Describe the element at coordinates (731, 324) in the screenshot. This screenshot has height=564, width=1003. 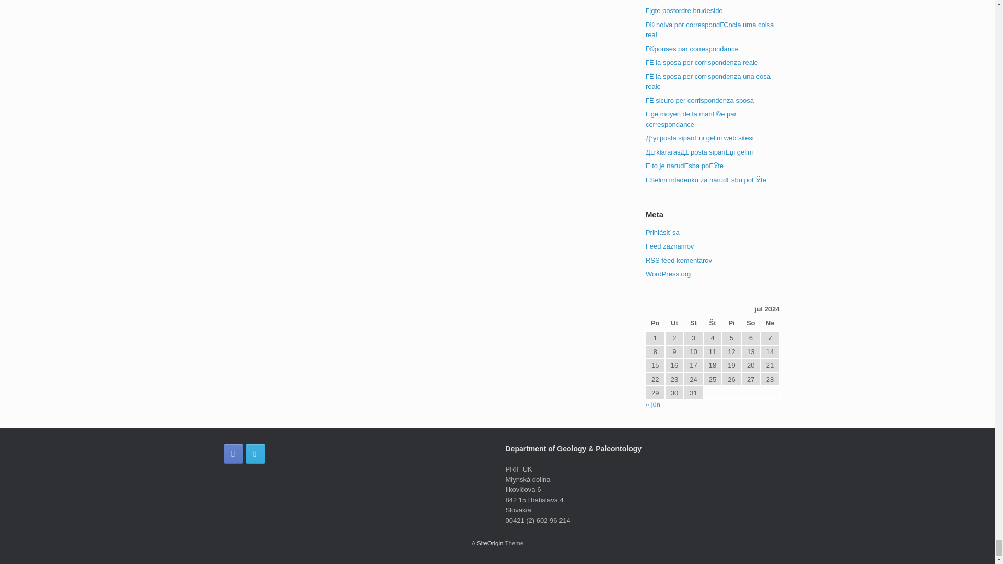
I see `piatok` at that location.